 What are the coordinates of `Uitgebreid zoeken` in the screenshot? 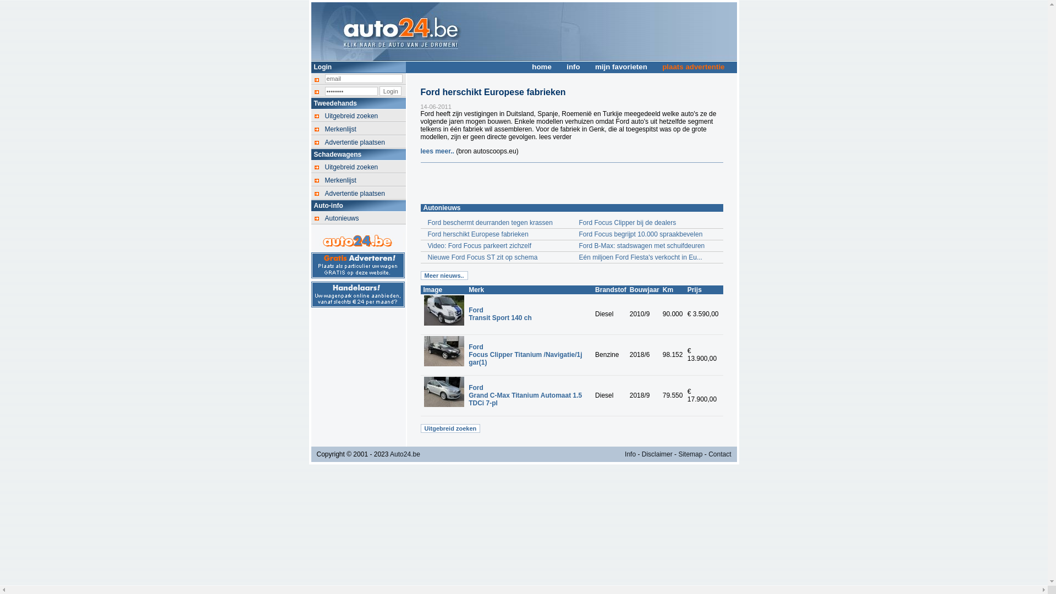 It's located at (365, 116).